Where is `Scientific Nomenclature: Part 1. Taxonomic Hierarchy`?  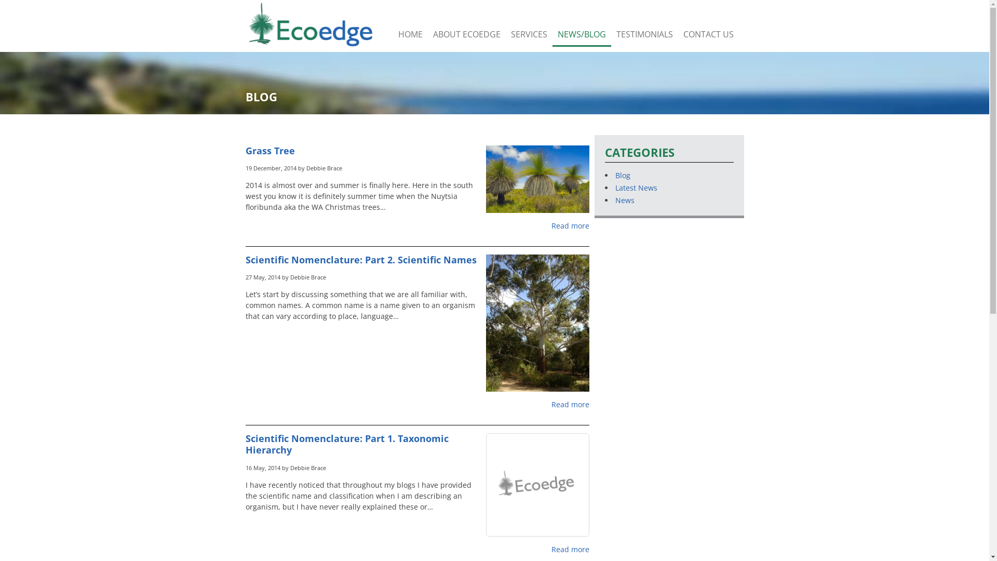 Scientific Nomenclature: Part 1. Taxonomic Hierarchy is located at coordinates (347, 444).